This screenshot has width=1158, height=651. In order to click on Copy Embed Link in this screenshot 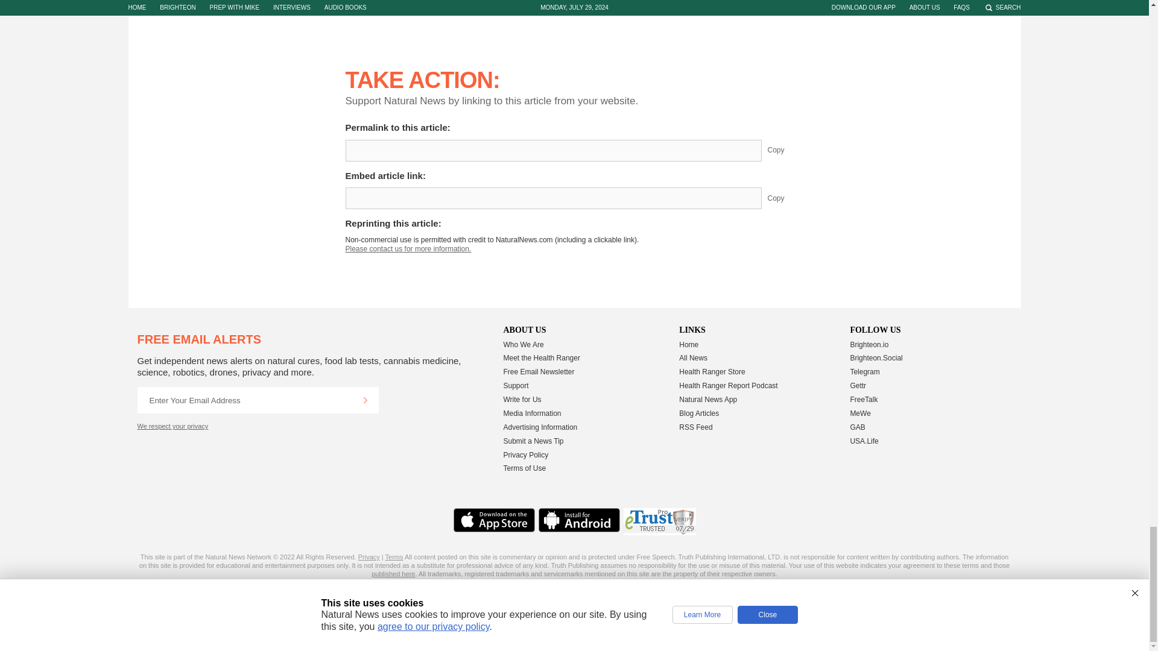, I will do `click(785, 198)`.